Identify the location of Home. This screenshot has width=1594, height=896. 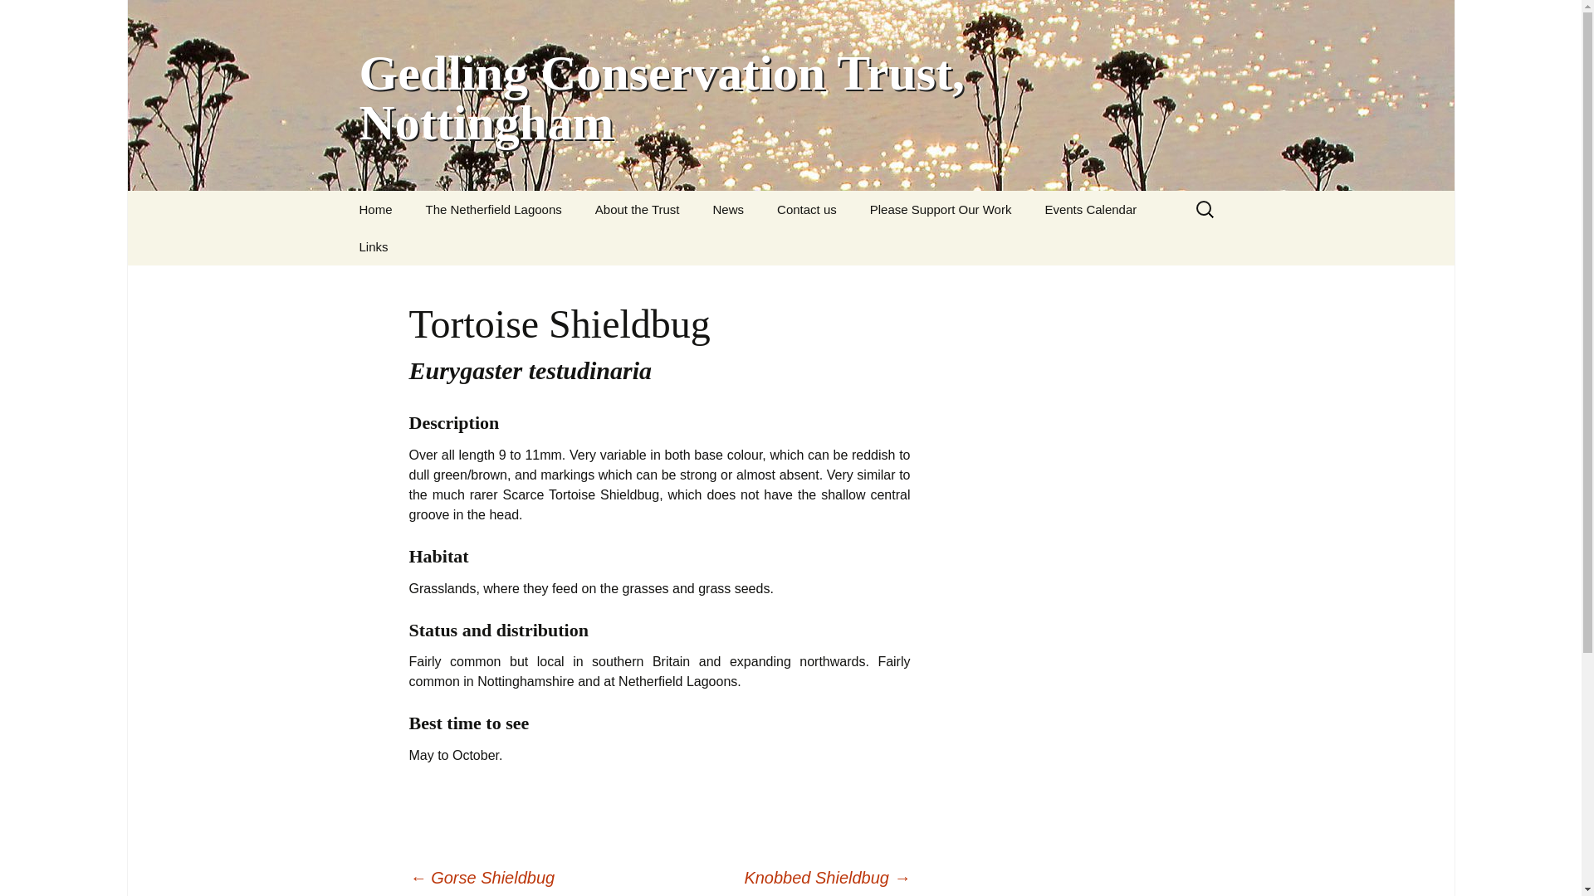
(375, 209).